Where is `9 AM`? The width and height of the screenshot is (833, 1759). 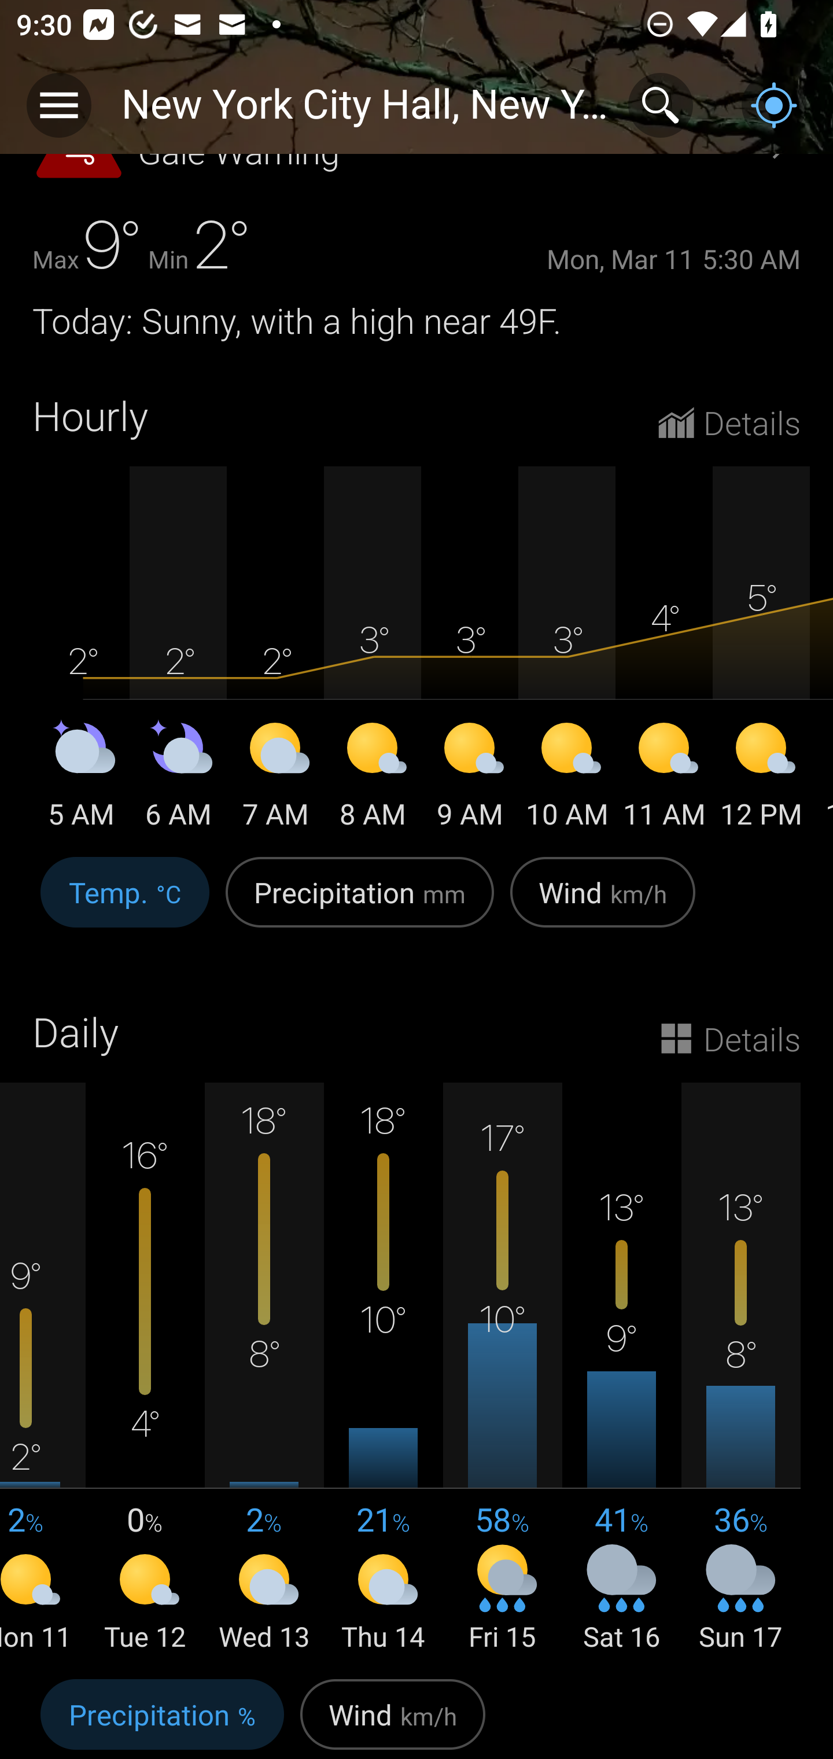
9 AM is located at coordinates (470, 779).